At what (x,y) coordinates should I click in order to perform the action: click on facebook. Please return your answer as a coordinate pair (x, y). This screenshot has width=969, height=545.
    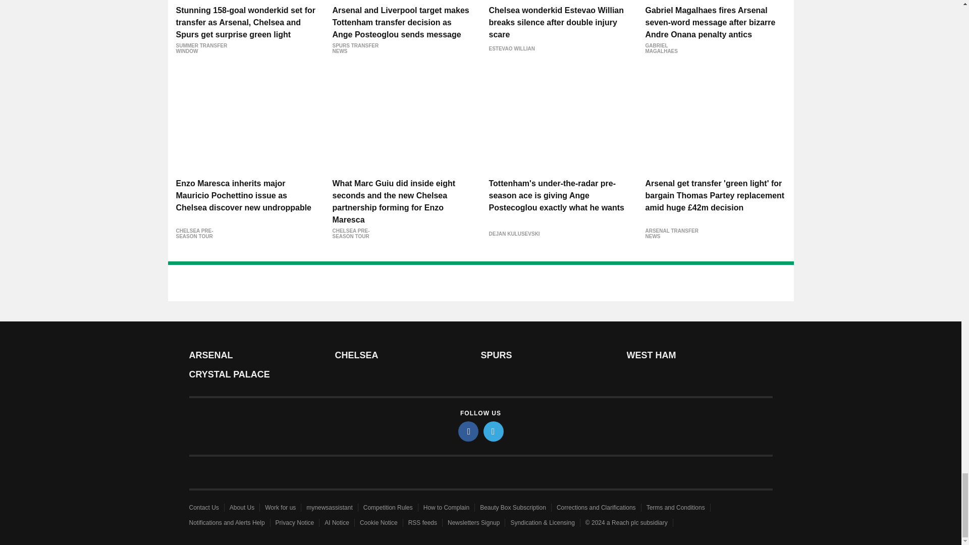
    Looking at the image, I should click on (468, 431).